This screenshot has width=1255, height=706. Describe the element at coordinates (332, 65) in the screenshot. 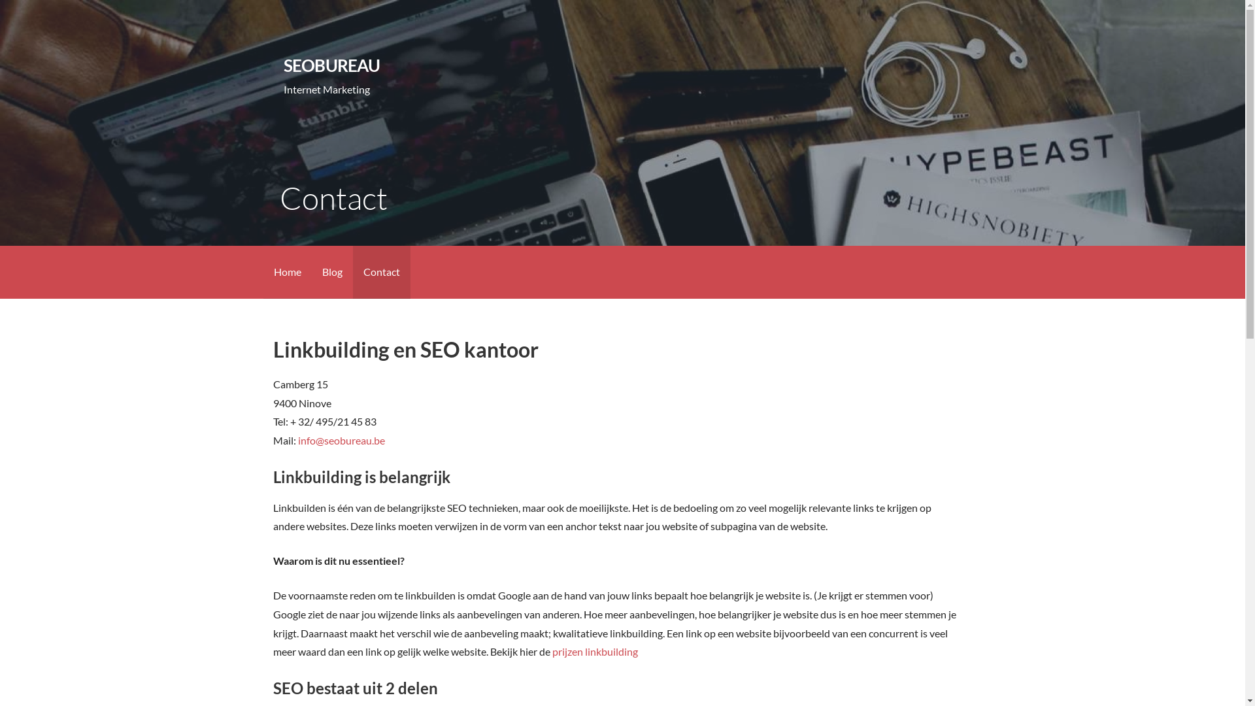

I see `SEOBUREAU` at that location.